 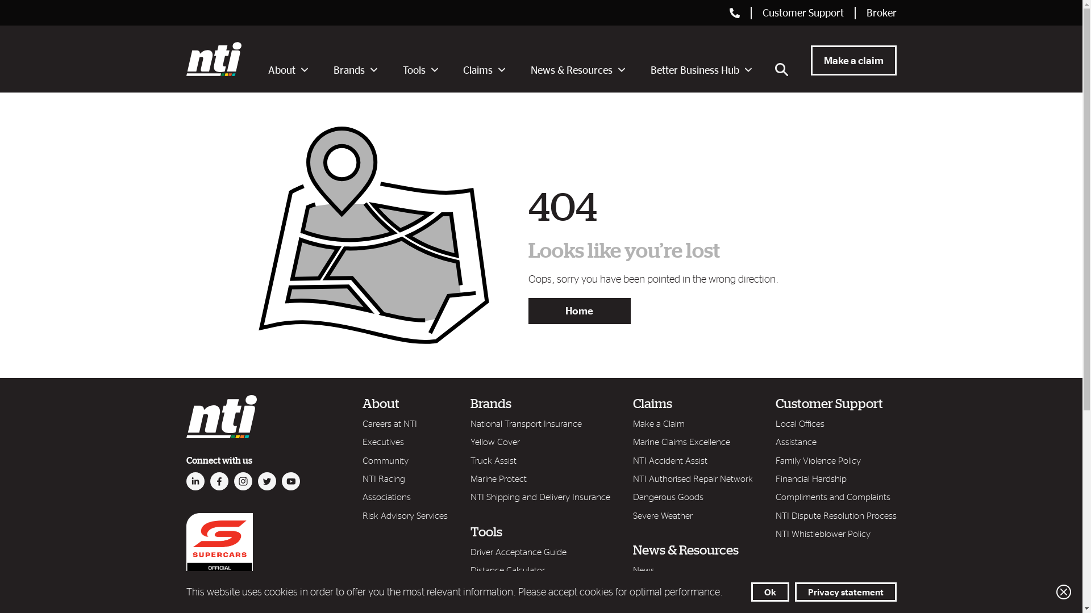 What do you see at coordinates (291, 481) in the screenshot?
I see `Follow us on Youtube` at bounding box center [291, 481].